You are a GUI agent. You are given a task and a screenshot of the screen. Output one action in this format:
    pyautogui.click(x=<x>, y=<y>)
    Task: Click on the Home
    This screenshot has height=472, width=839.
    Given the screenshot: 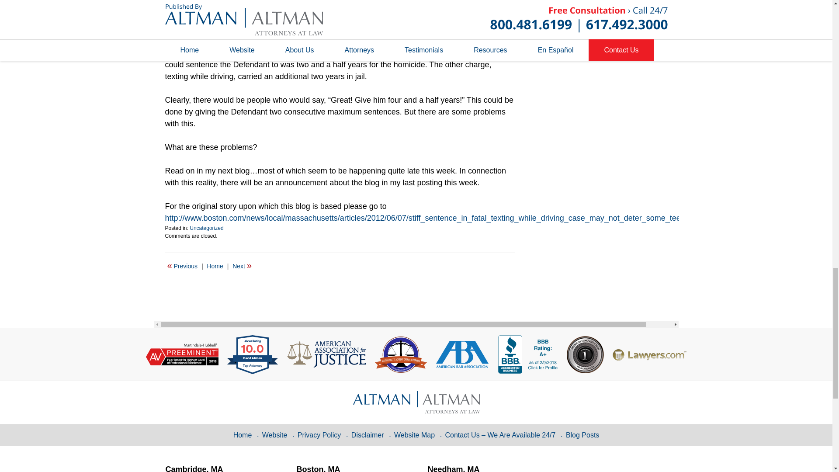 What is the action you would take?
    pyautogui.click(x=215, y=266)
    